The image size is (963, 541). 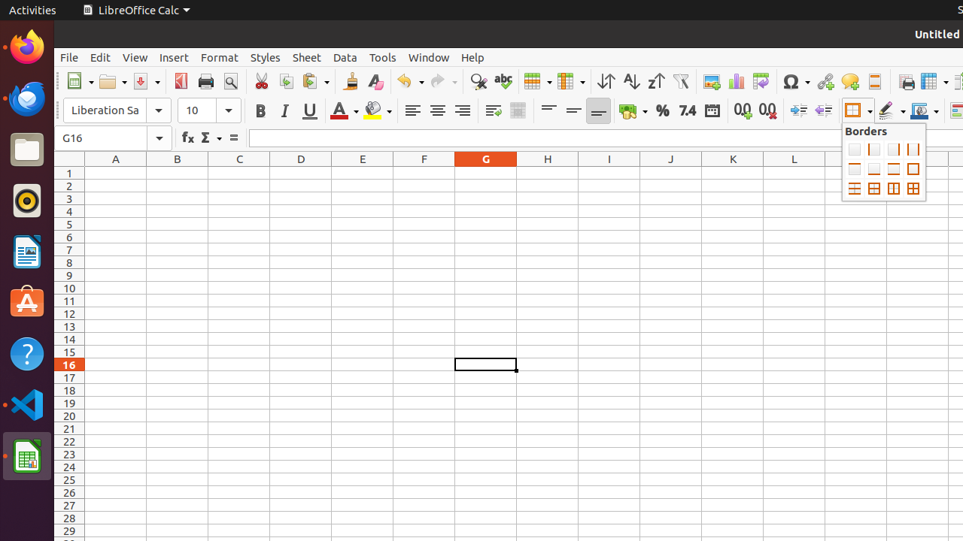 What do you see at coordinates (27, 404) in the screenshot?
I see `Visual Studio Code` at bounding box center [27, 404].